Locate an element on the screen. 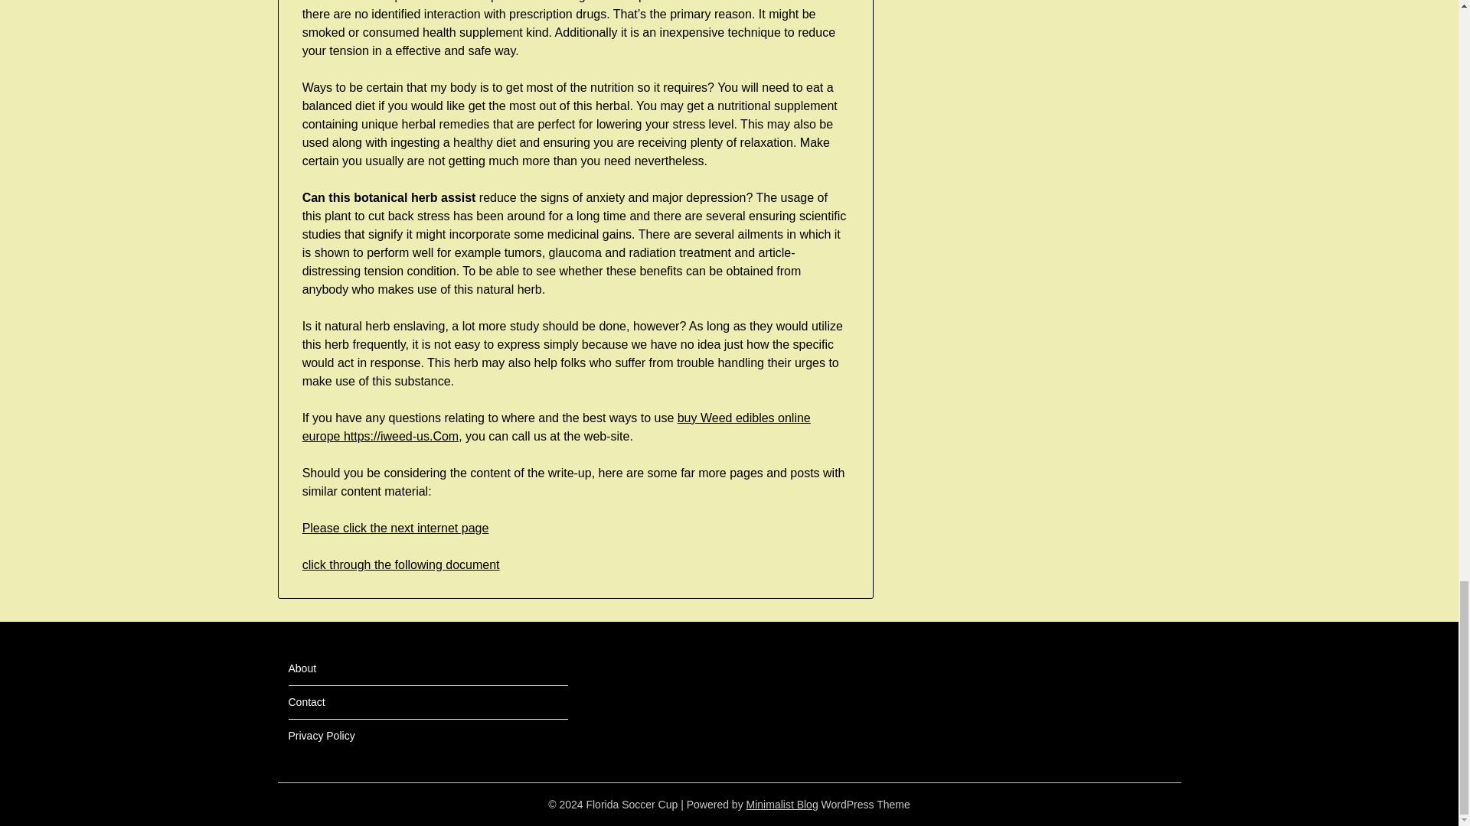  Please click the next internet page is located at coordinates (396, 528).